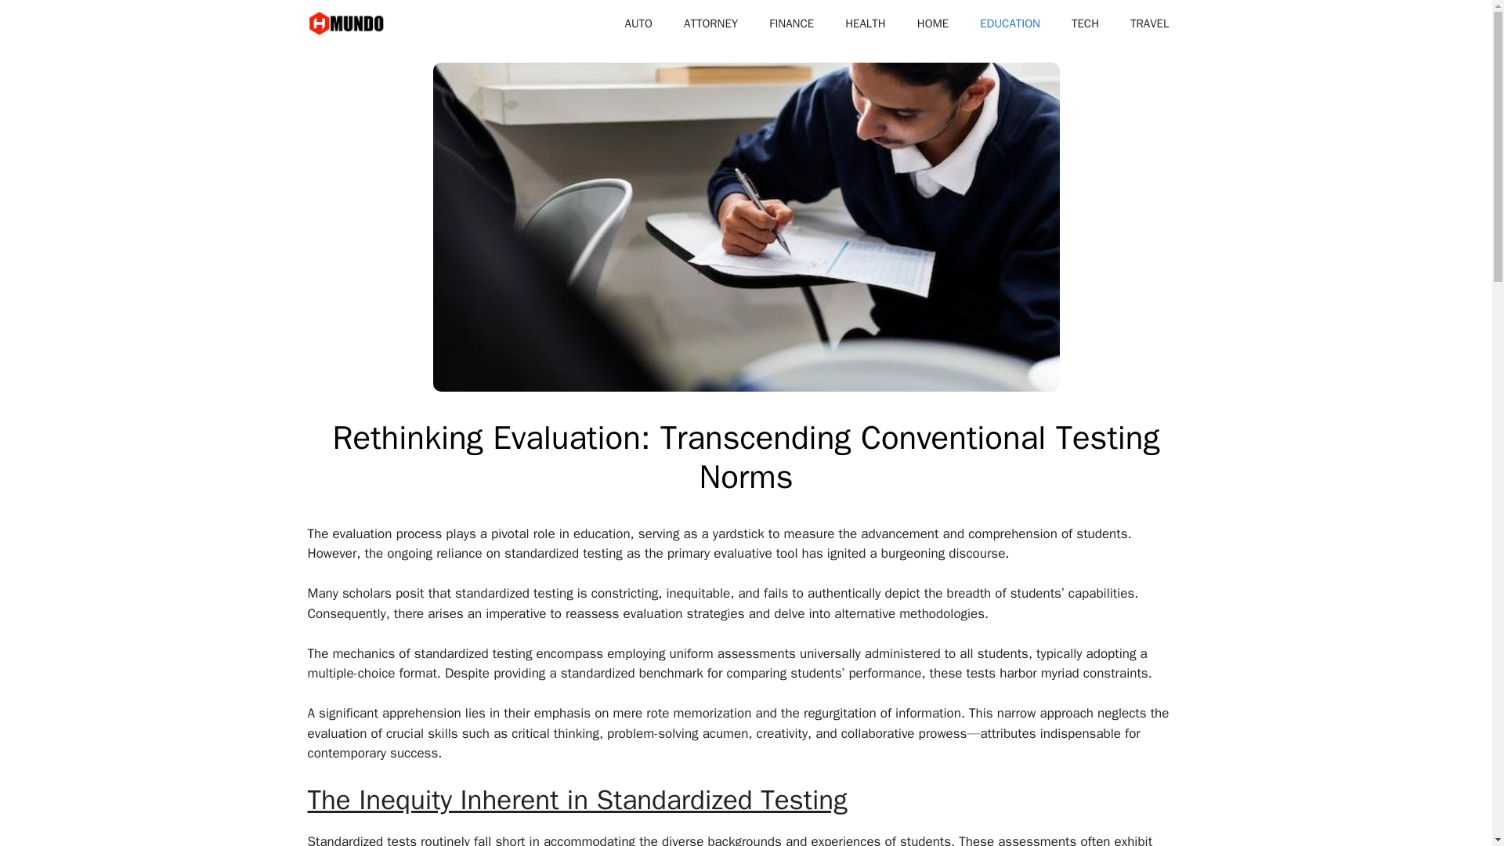 The image size is (1504, 846). What do you see at coordinates (346, 23) in the screenshot?
I see `Hogar y Mundo` at bounding box center [346, 23].